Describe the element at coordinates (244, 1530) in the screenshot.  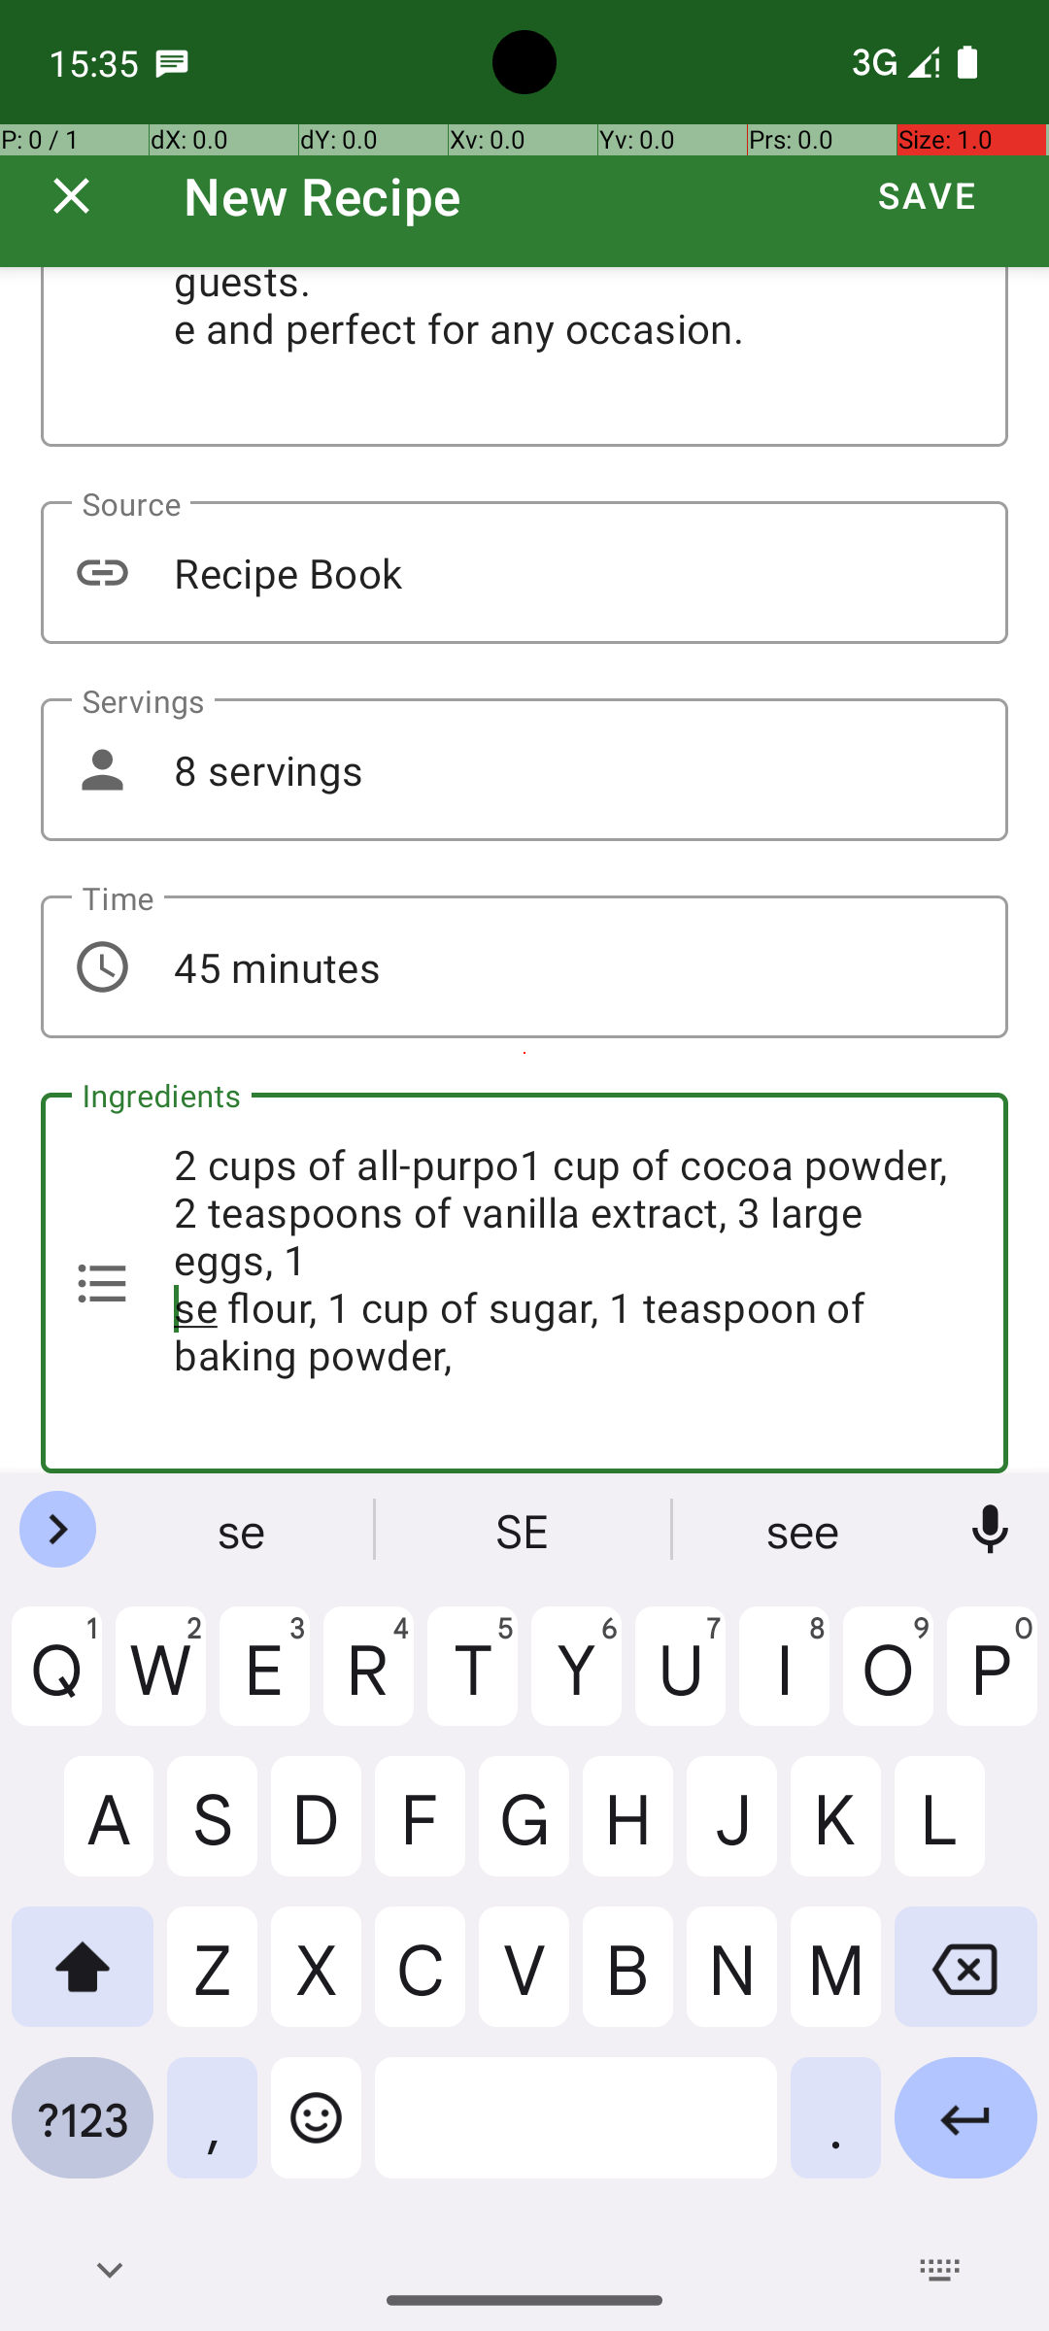
I see `se` at that location.